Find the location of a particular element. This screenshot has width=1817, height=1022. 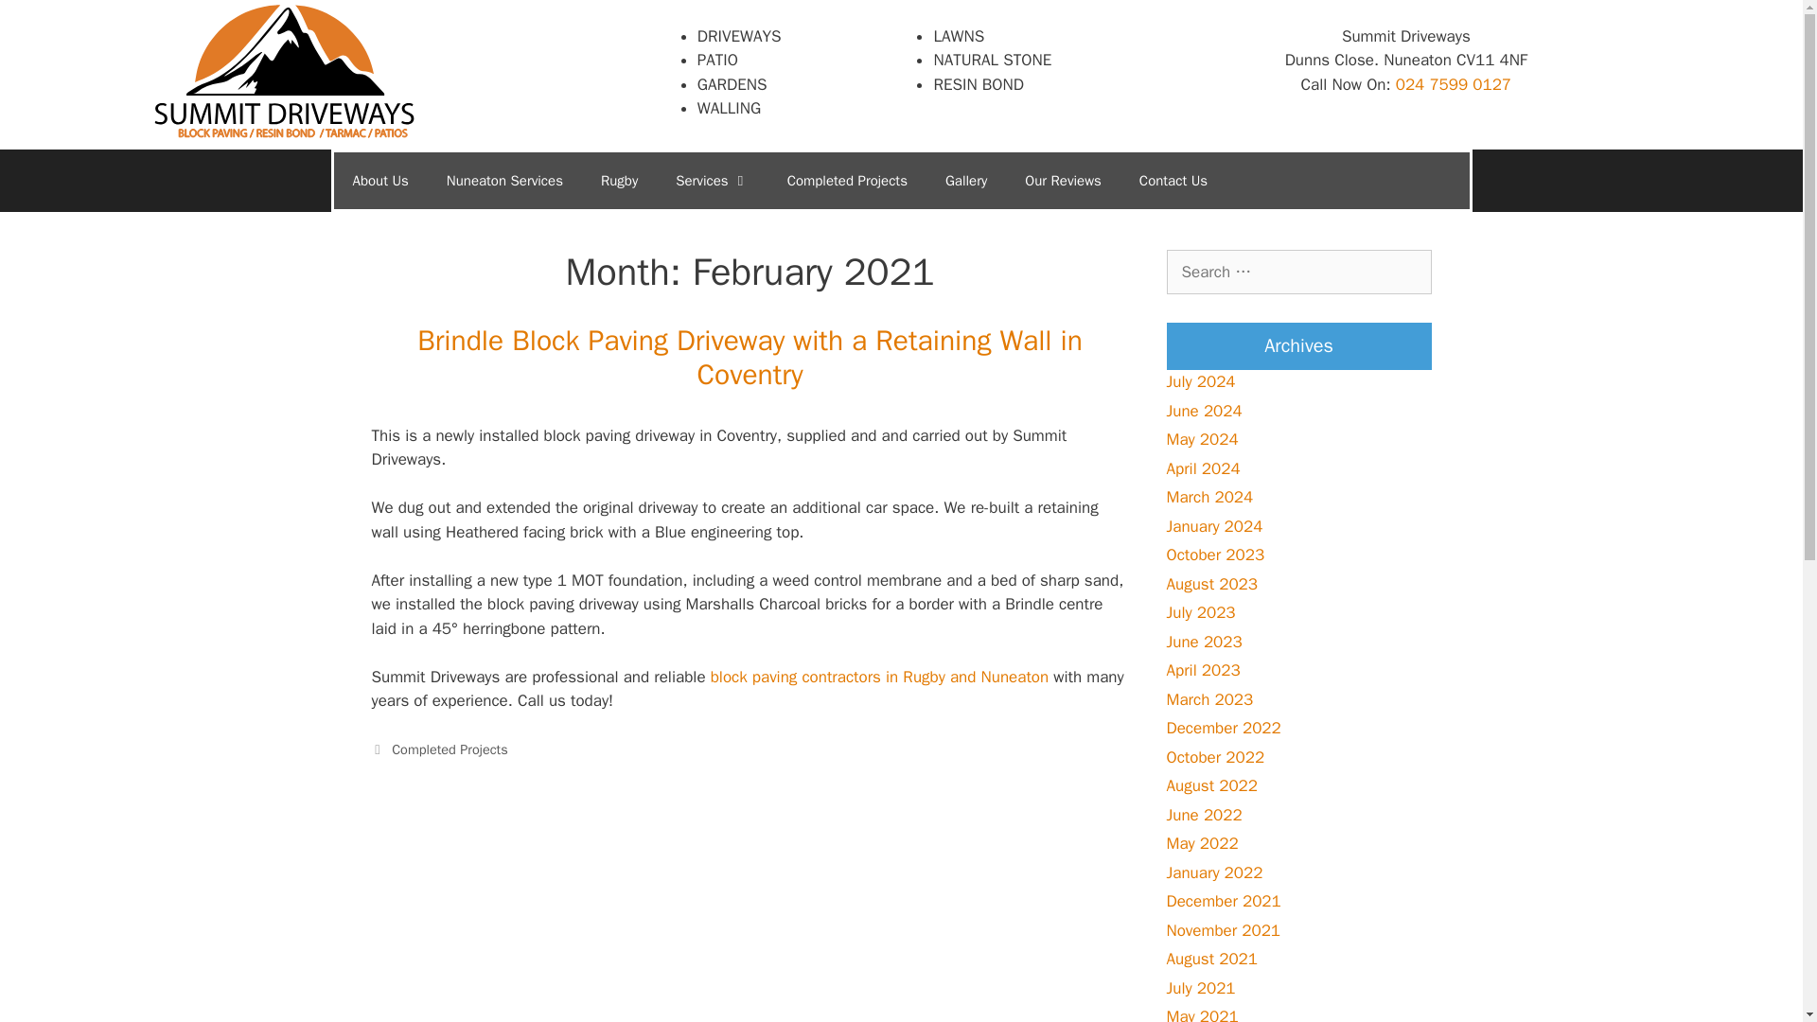

Gallery is located at coordinates (966, 180).